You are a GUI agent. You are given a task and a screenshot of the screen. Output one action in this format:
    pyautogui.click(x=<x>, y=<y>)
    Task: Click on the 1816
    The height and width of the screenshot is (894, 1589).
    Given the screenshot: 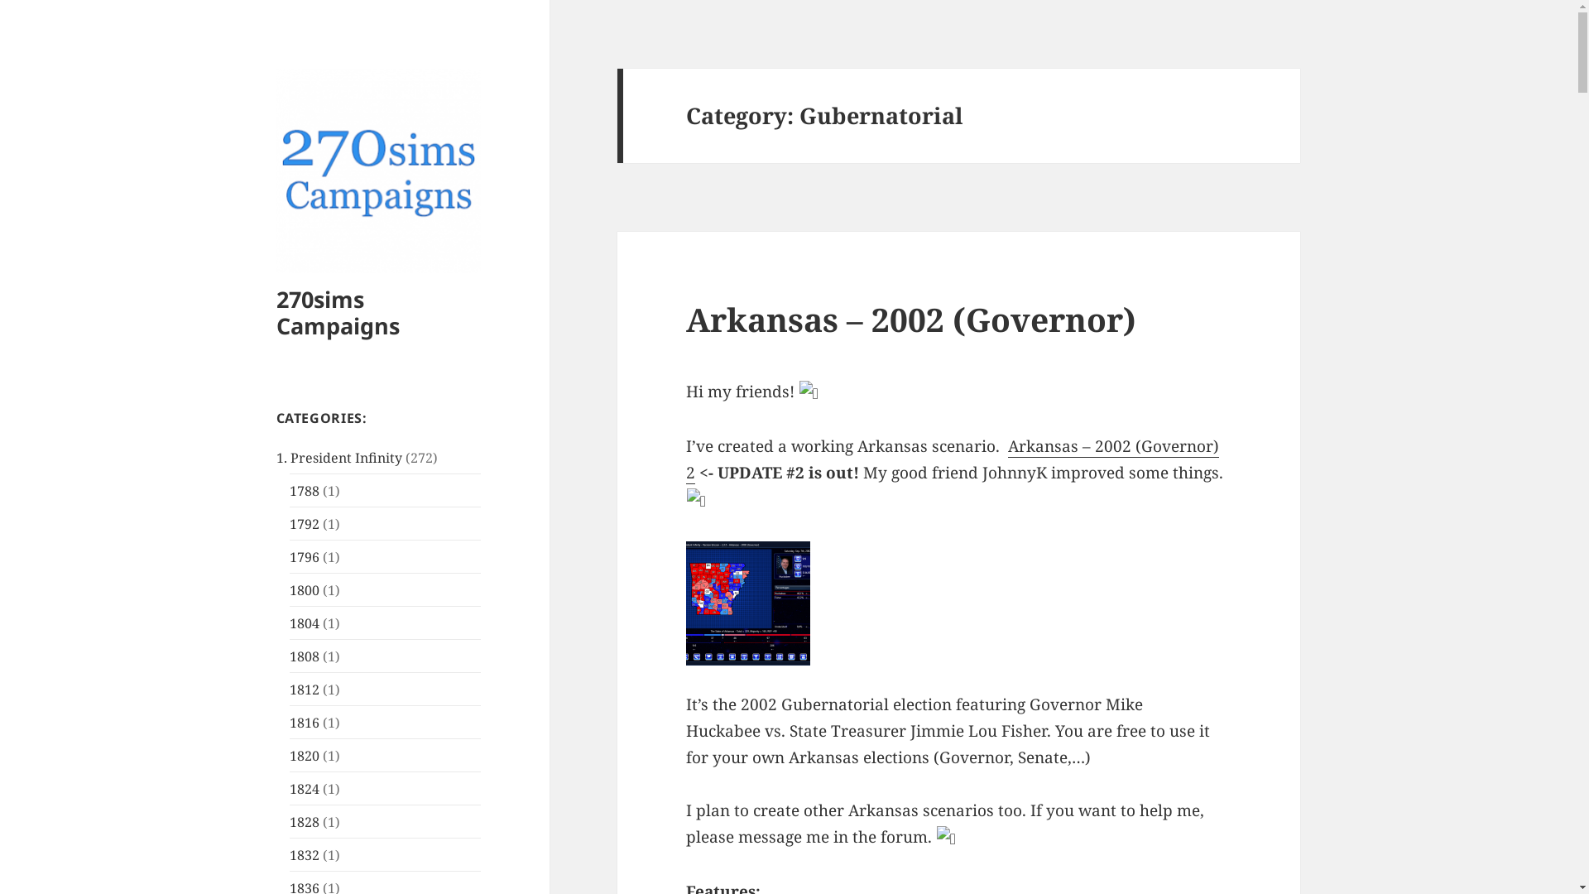 What is the action you would take?
    pyautogui.click(x=305, y=723)
    